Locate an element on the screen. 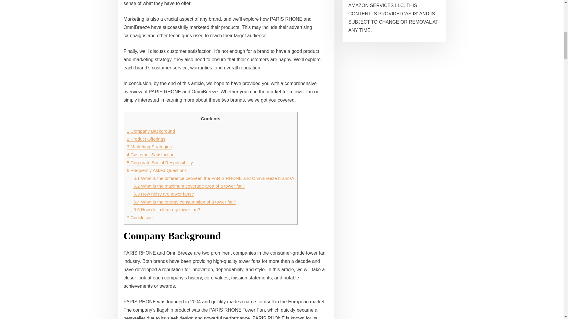  7 Conclusion is located at coordinates (140, 217).